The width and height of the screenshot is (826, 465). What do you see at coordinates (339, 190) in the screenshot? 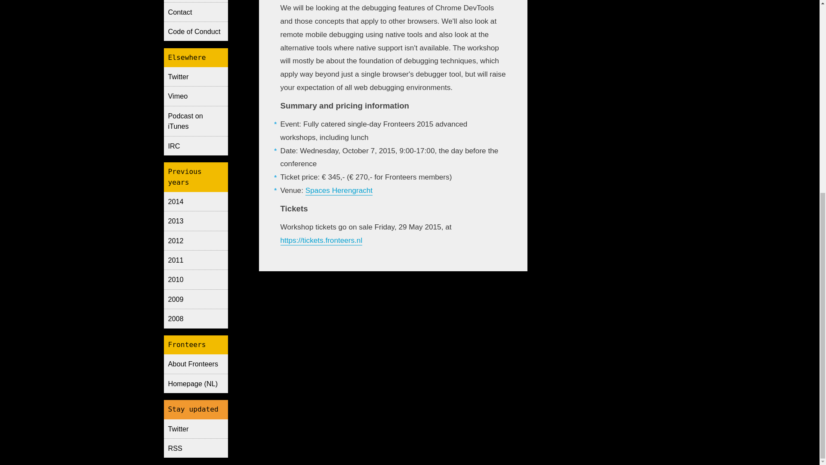
I see `Spaces Herengracht` at bounding box center [339, 190].